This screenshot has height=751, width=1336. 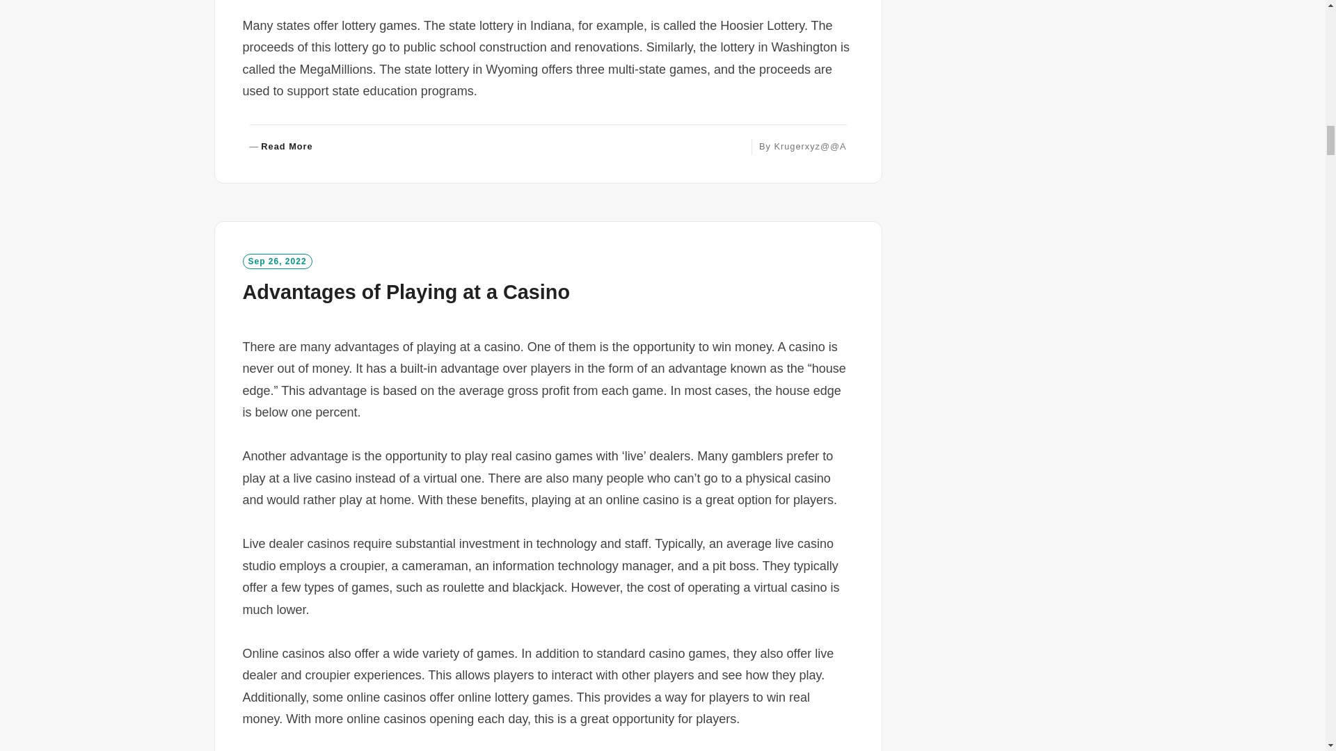 What do you see at coordinates (405, 292) in the screenshot?
I see `Sep 26, 2022` at bounding box center [405, 292].